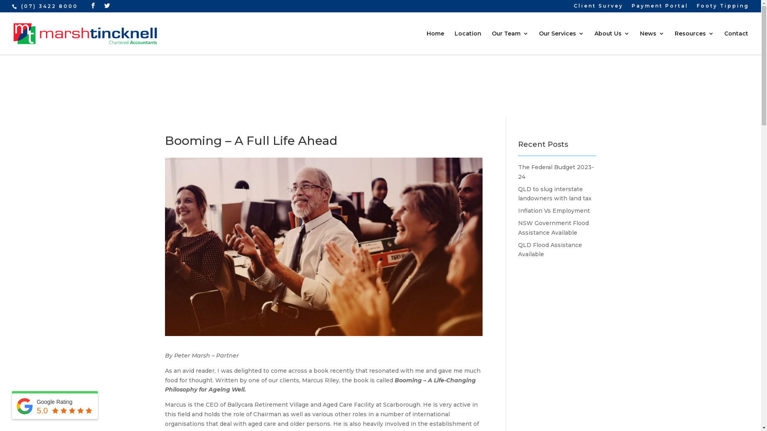 The width and height of the screenshot is (767, 431). What do you see at coordinates (562, 43) in the screenshot?
I see `Our Services` at bounding box center [562, 43].